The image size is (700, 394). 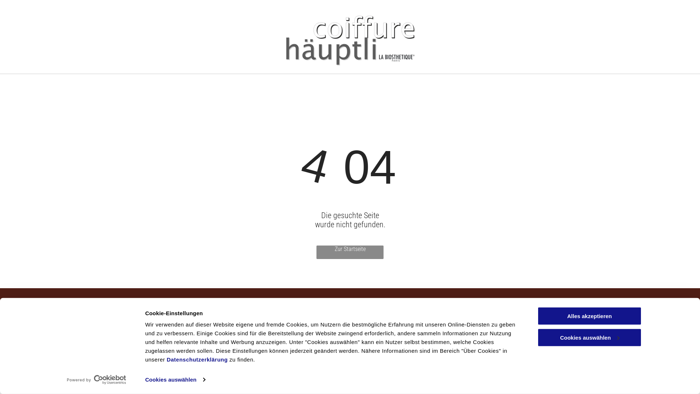 What do you see at coordinates (590, 316) in the screenshot?
I see `Alles akzeptieren` at bounding box center [590, 316].